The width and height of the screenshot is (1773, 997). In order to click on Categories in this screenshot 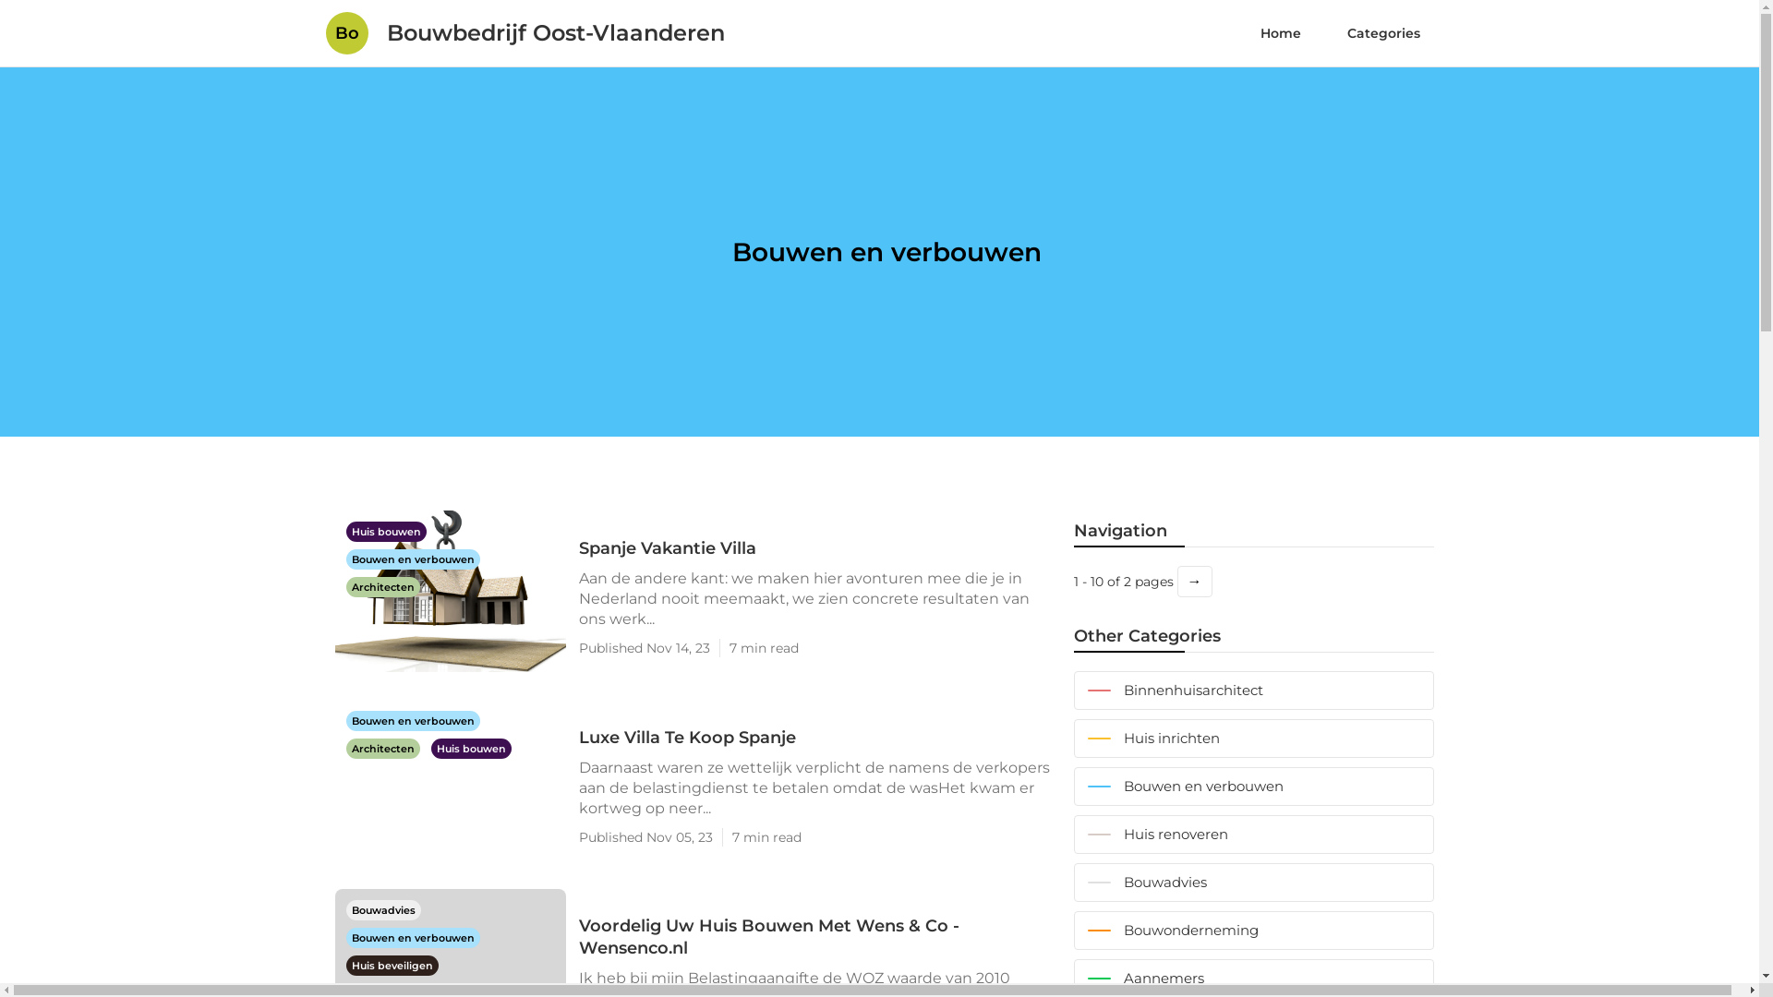, I will do `click(1383, 33)`.